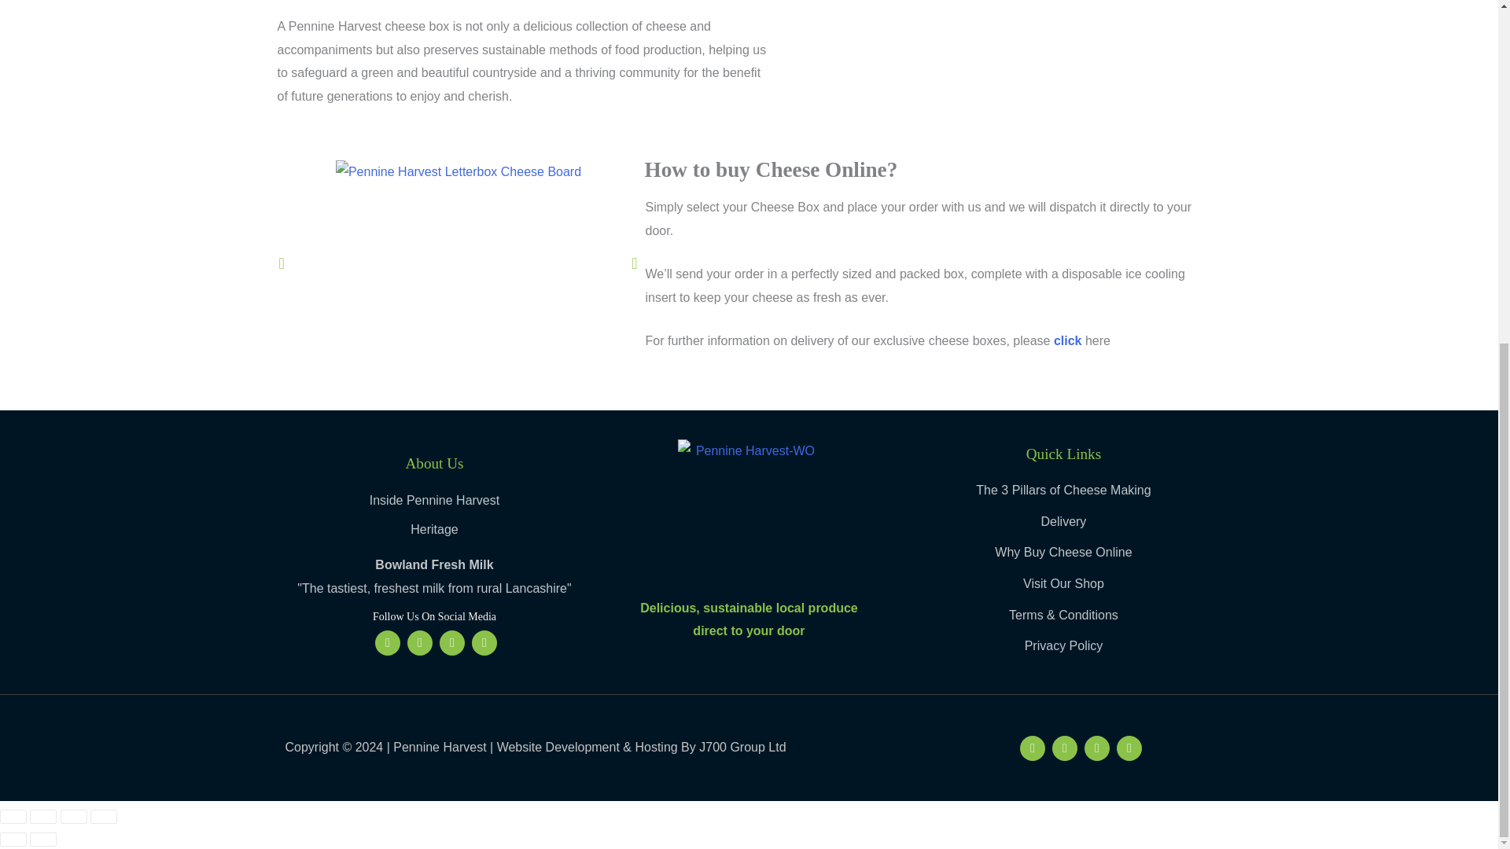 This screenshot has height=849, width=1510. What do you see at coordinates (434, 500) in the screenshot?
I see `Inside Pennine Harvest` at bounding box center [434, 500].